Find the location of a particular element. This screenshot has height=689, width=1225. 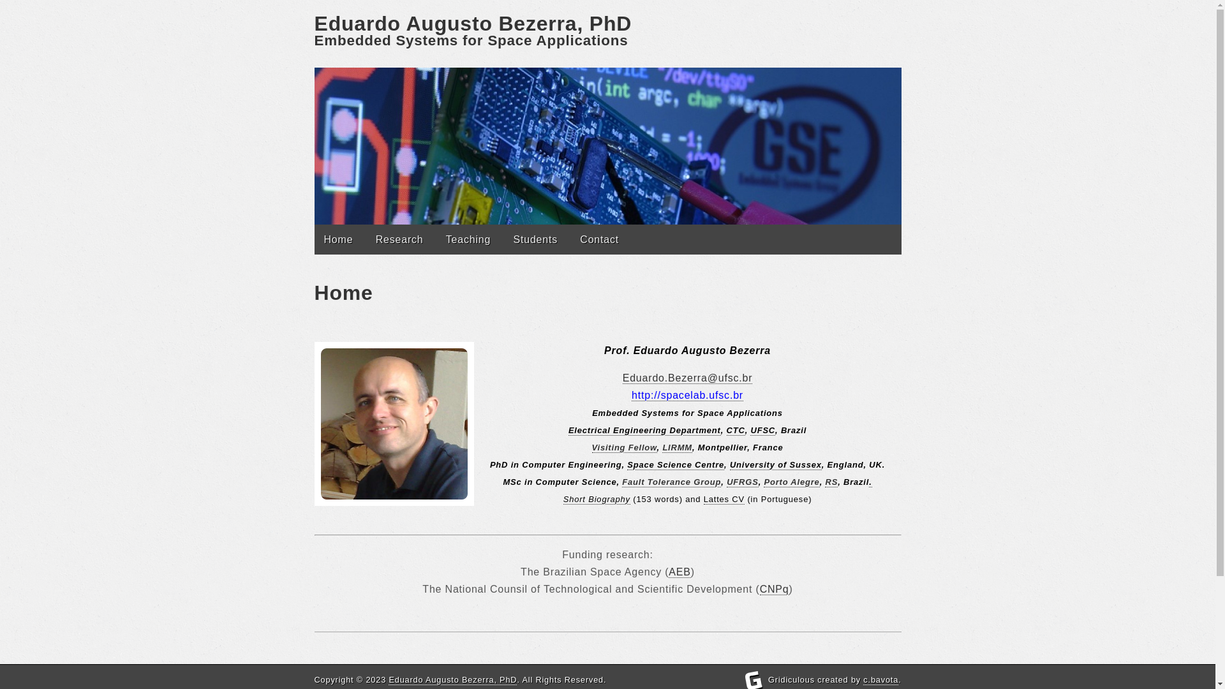

Visiting Fellow is located at coordinates (625, 448).